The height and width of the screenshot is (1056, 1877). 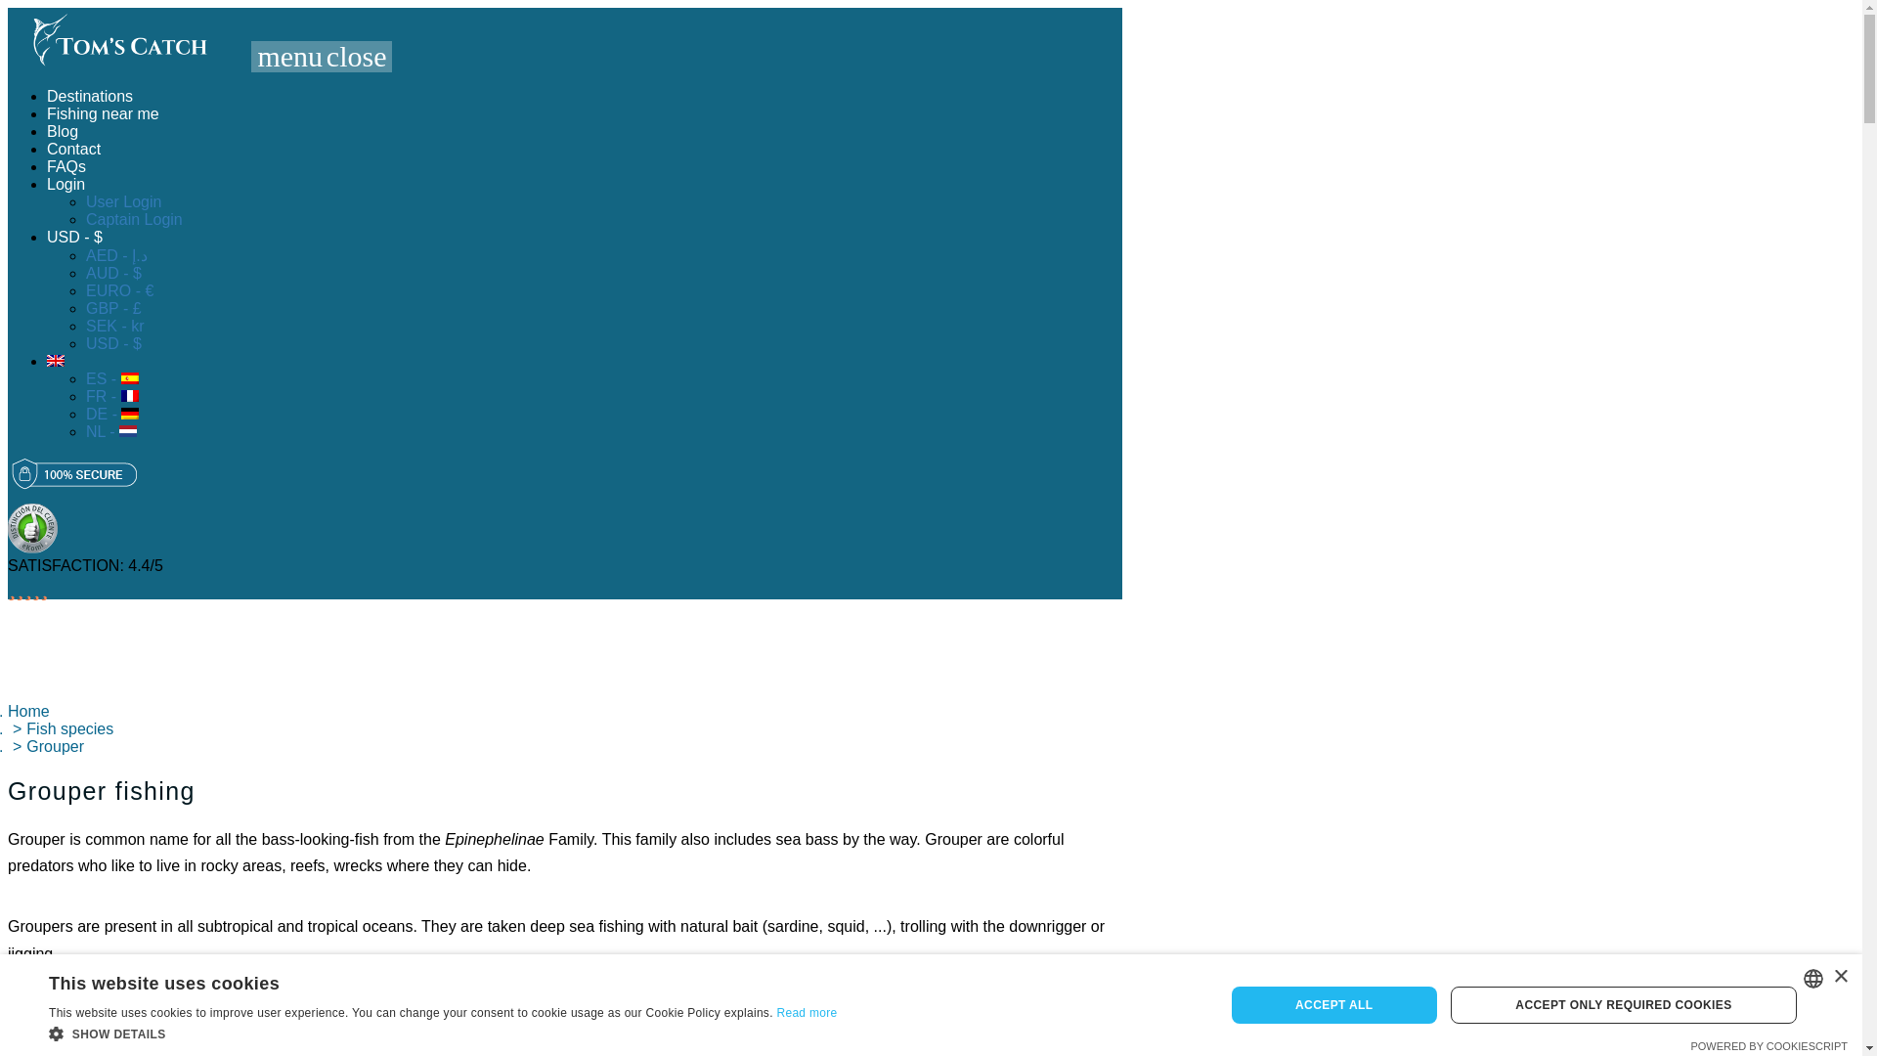 I want to click on Destinations, so click(x=90, y=96).